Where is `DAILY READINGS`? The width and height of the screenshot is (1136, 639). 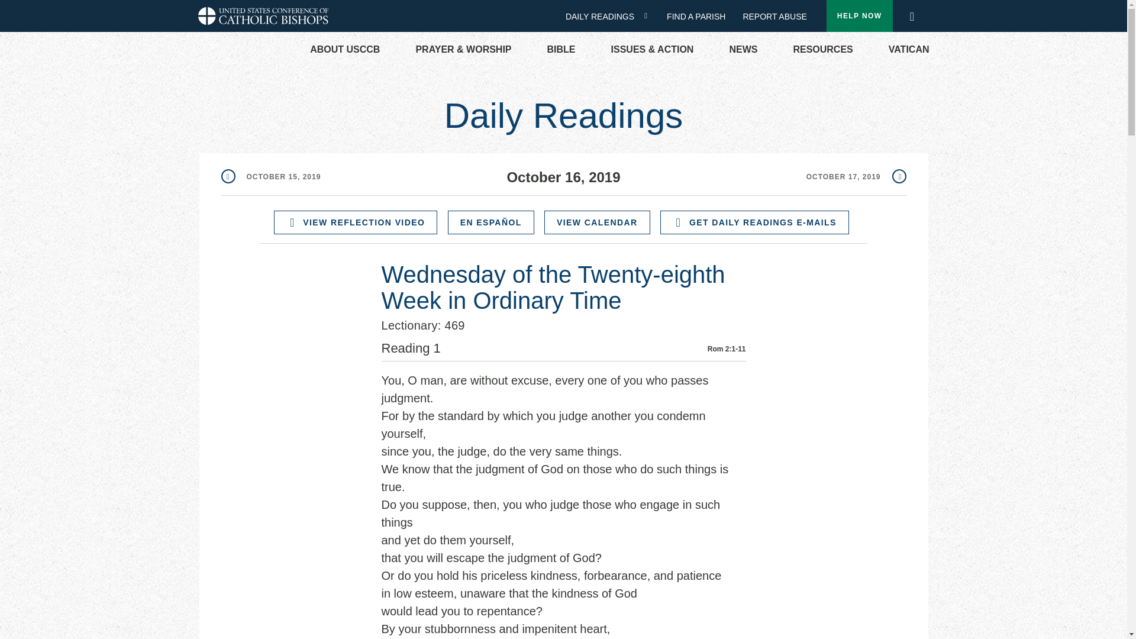
DAILY READINGS is located at coordinates (604, 17).